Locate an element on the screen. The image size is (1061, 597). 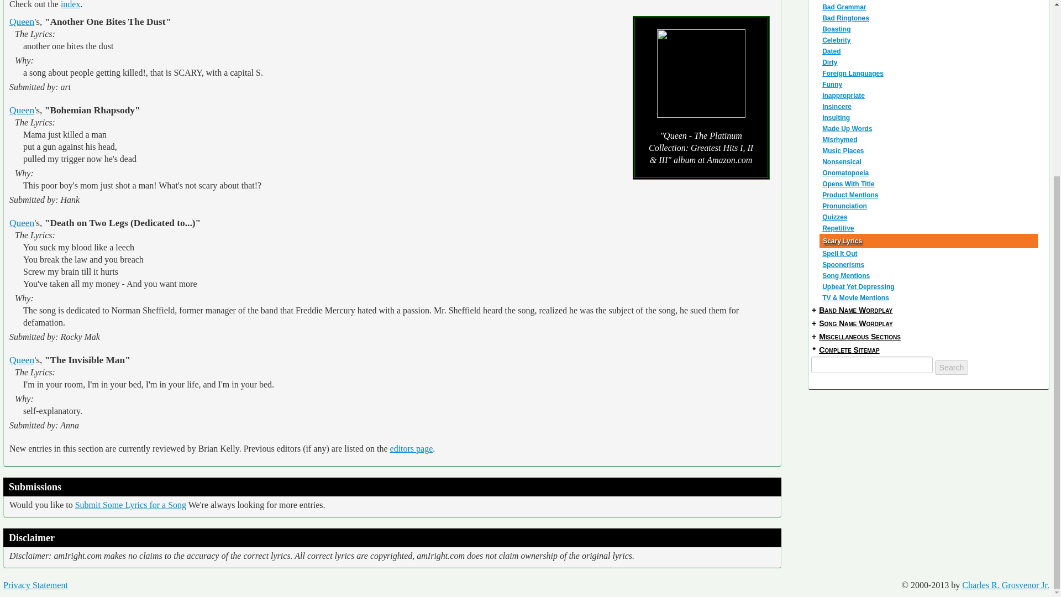
Pronunciation is located at coordinates (929, 206).